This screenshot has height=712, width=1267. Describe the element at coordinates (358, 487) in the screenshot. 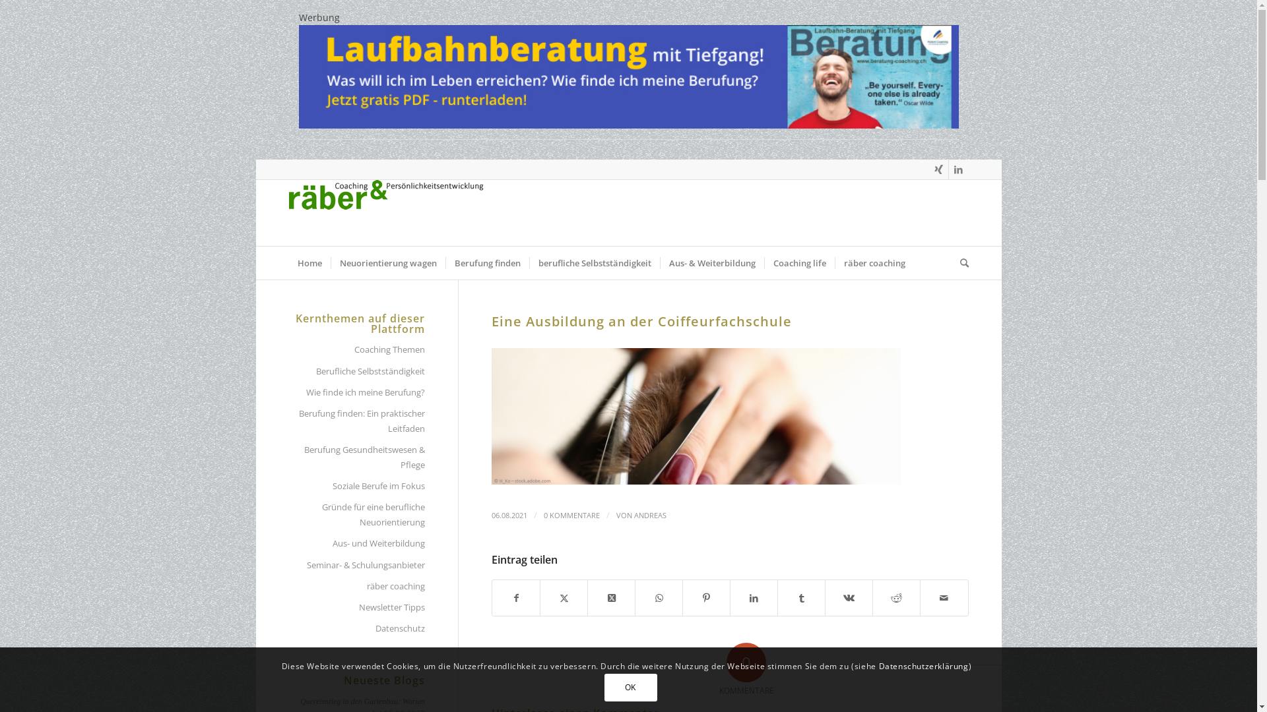

I see `Soziale Berufe im Fokus` at that location.